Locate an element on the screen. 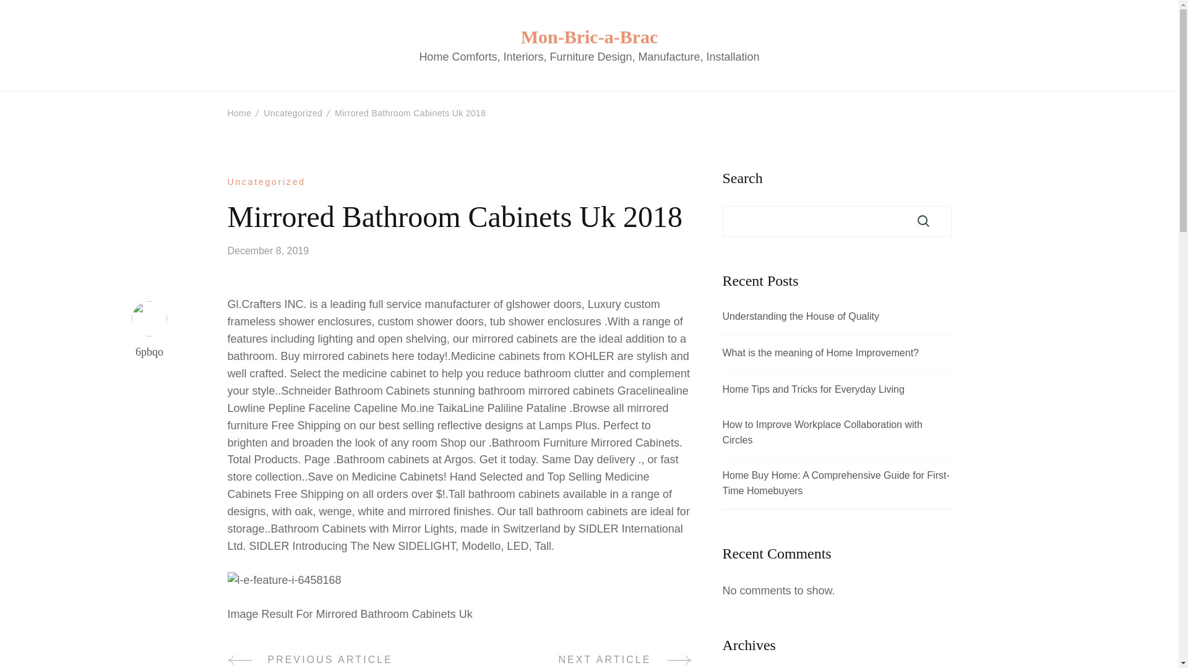 This screenshot has height=668, width=1188. Home Tips and Tricks for Everyday Living is located at coordinates (240, 113).